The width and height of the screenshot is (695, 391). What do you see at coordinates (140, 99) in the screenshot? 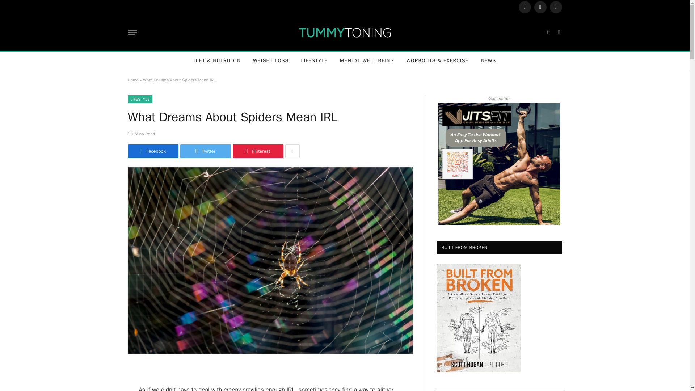
I see `LIFESTYLE` at bounding box center [140, 99].